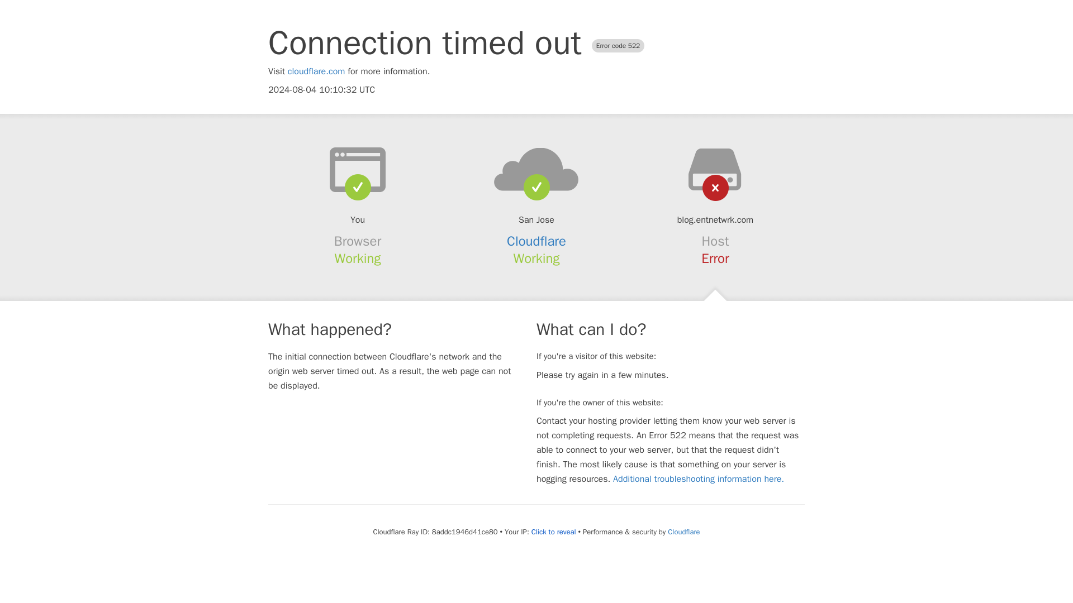 This screenshot has width=1073, height=603. What do you see at coordinates (316, 71) in the screenshot?
I see `cloudflare.com` at bounding box center [316, 71].